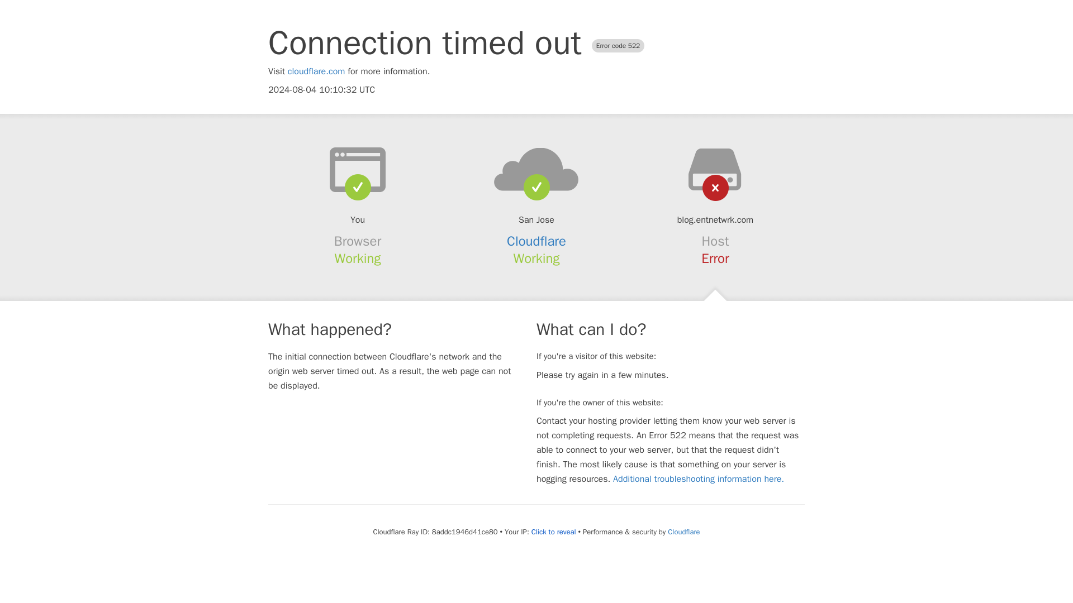 This screenshot has width=1073, height=603. What do you see at coordinates (316, 71) in the screenshot?
I see `cloudflare.com` at bounding box center [316, 71].